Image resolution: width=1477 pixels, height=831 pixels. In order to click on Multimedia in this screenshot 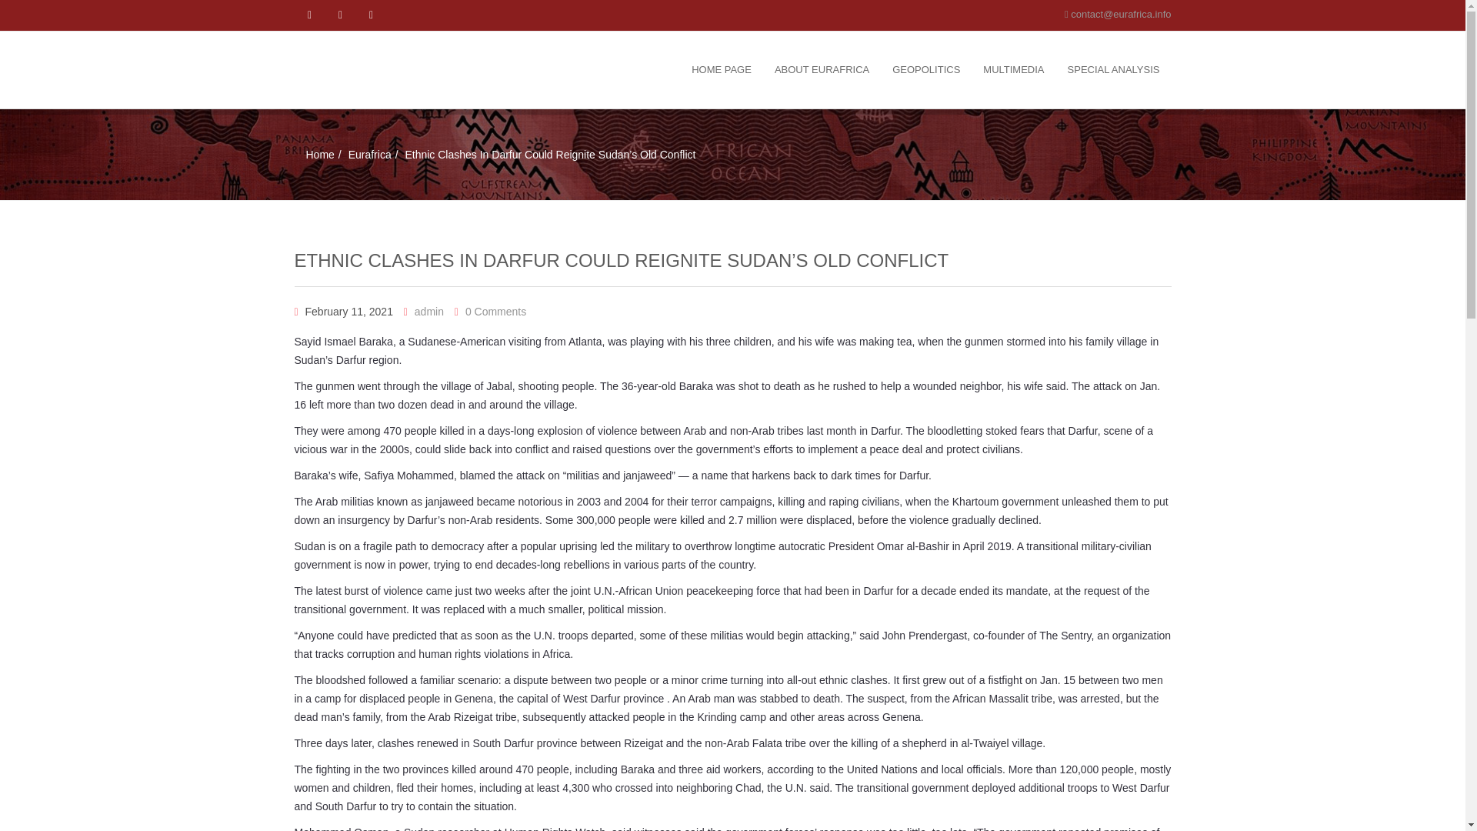, I will do `click(1014, 70)`.